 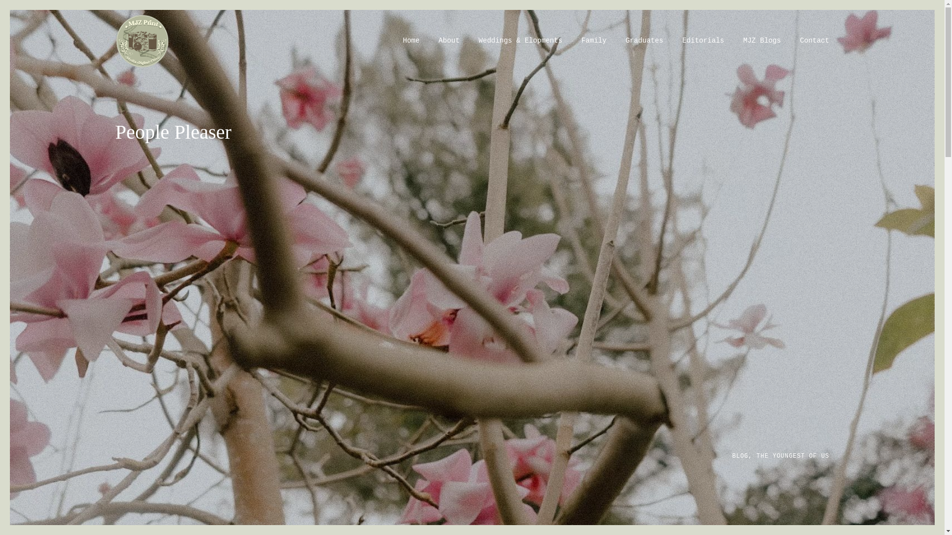 I want to click on Home, so click(x=411, y=41).